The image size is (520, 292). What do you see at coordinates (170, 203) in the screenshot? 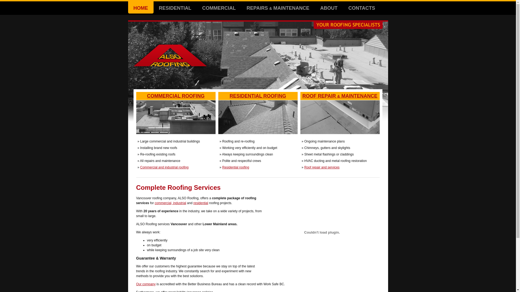
I see `commercial, industrial` at bounding box center [170, 203].